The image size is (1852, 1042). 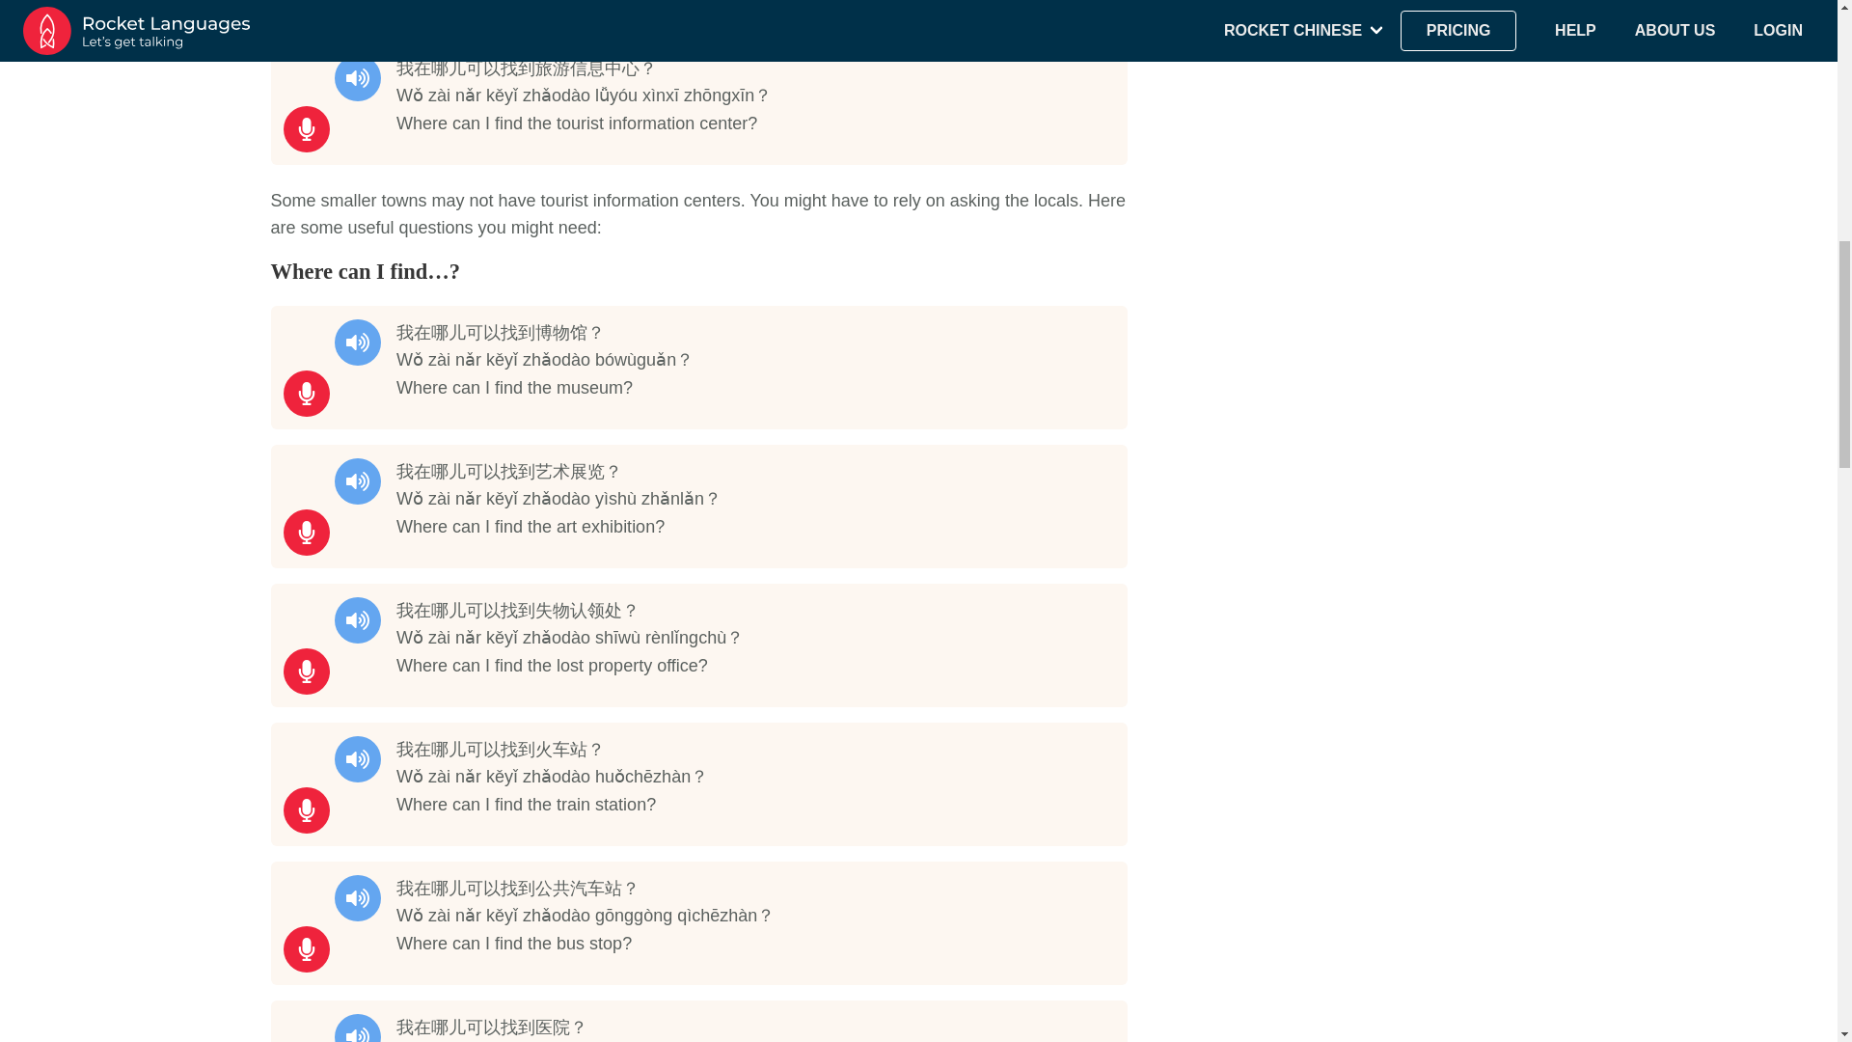 What do you see at coordinates (306, 949) in the screenshot?
I see `Record` at bounding box center [306, 949].